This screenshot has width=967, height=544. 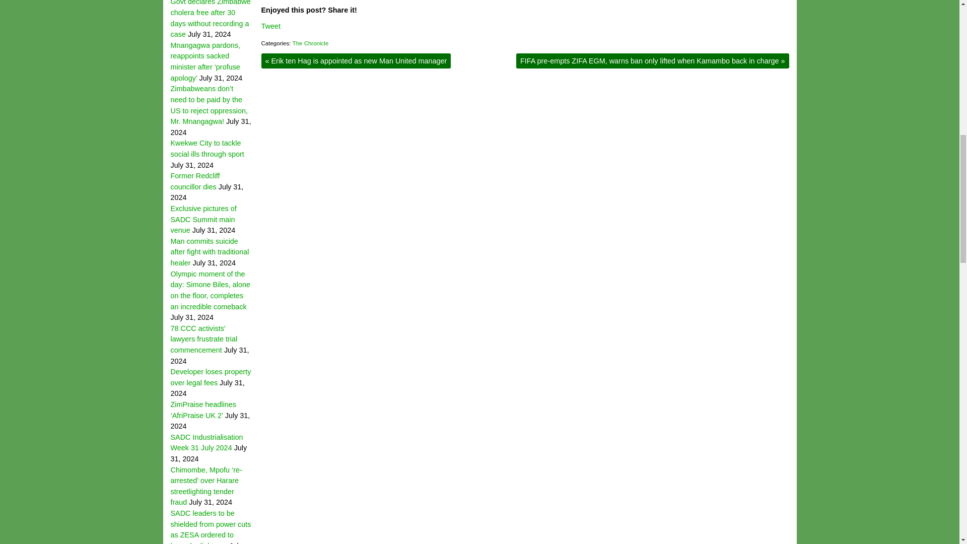 I want to click on The Chronicle, so click(x=310, y=43).